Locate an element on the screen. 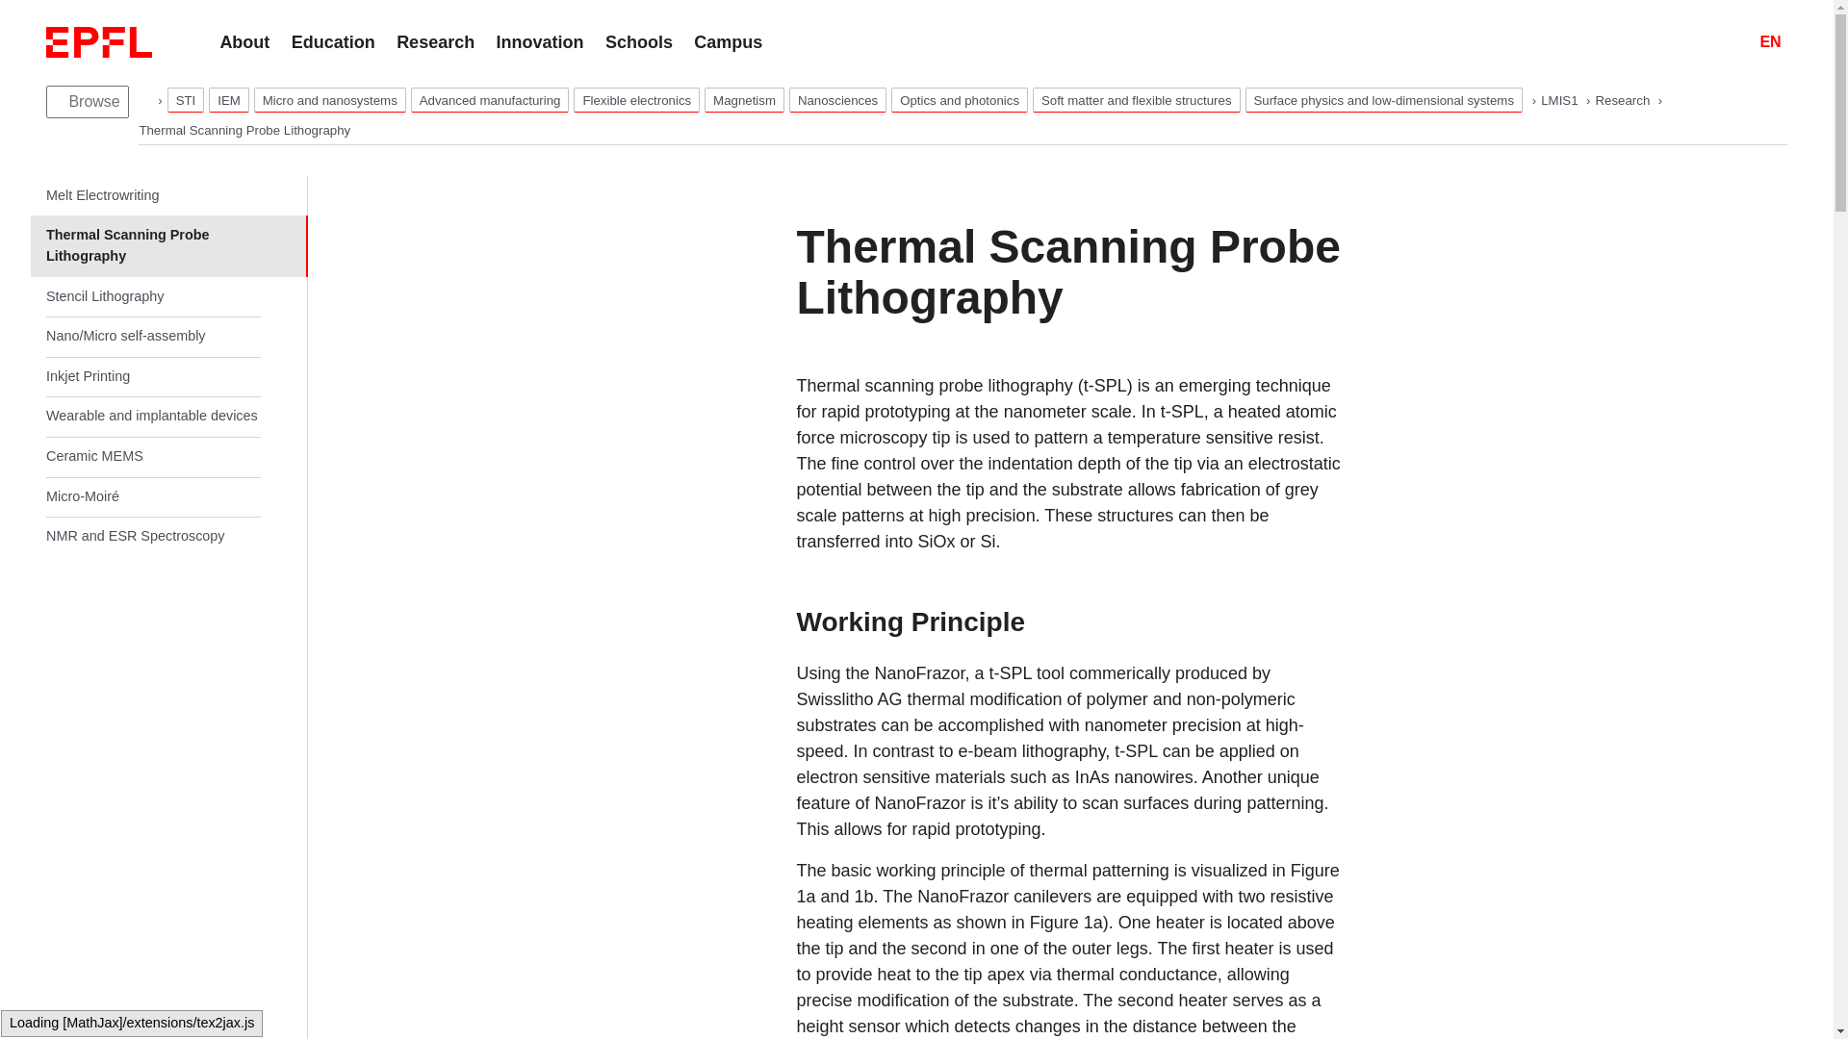 The width and height of the screenshot is (1848, 1039). Research is located at coordinates (1625, 100).